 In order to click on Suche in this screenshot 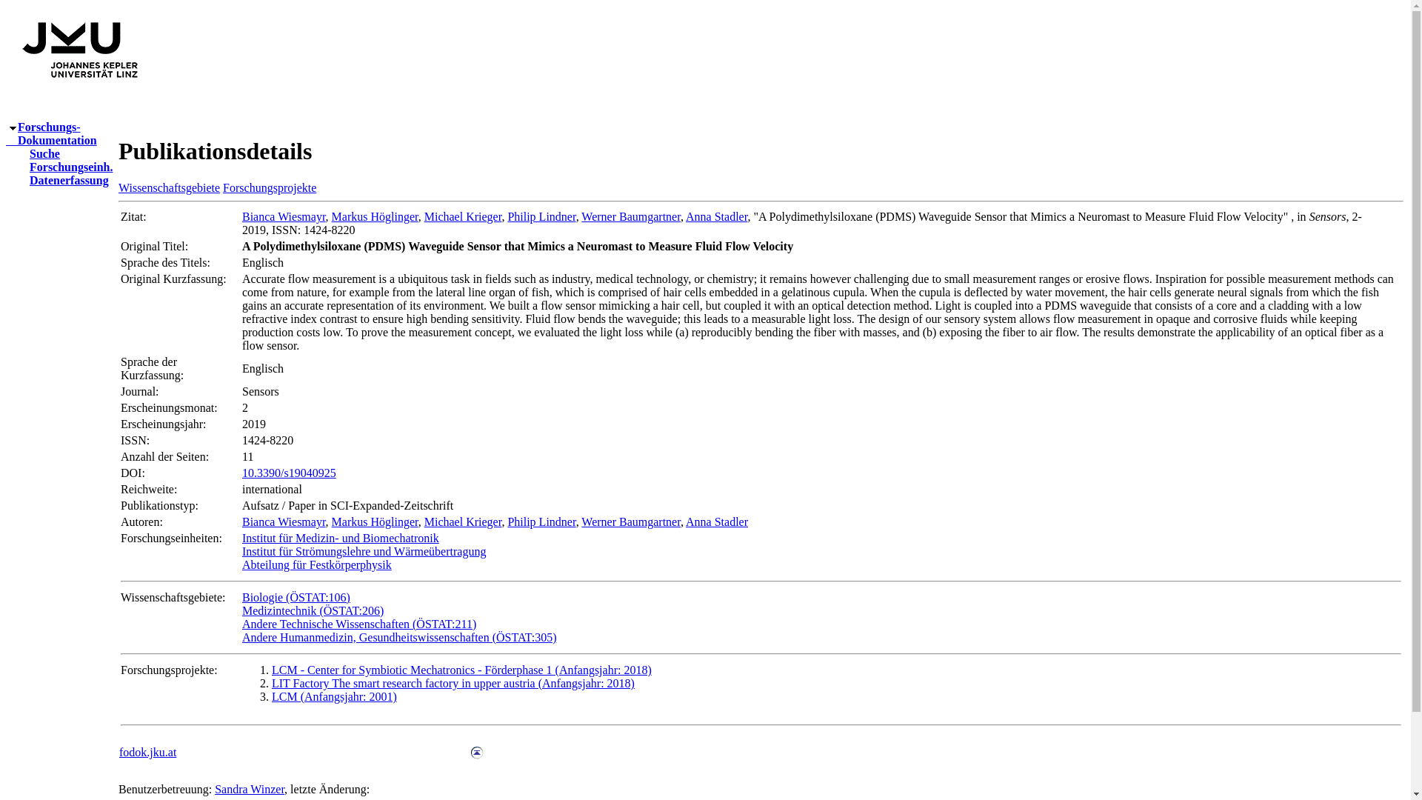, I will do `click(39, 153)`.